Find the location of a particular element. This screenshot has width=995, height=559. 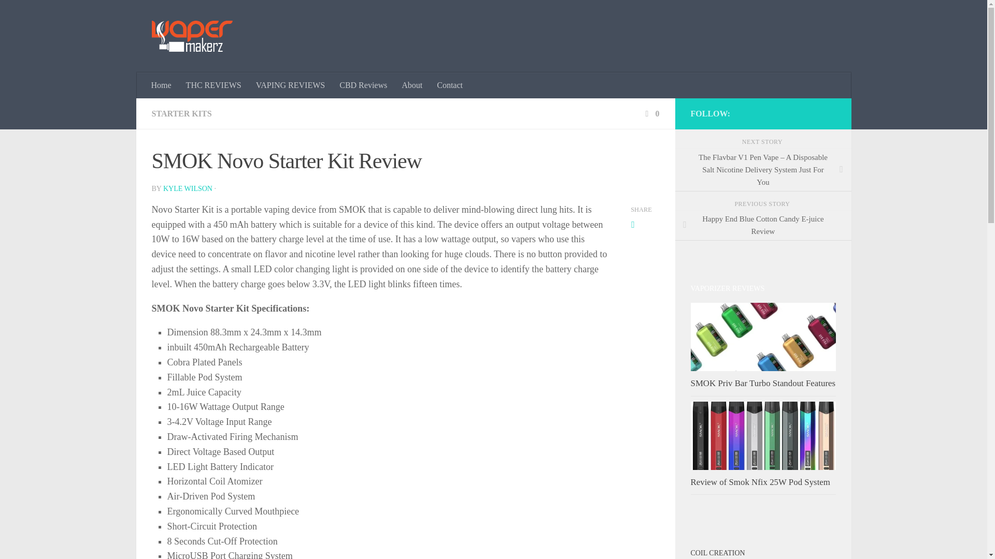

About is located at coordinates (411, 85).